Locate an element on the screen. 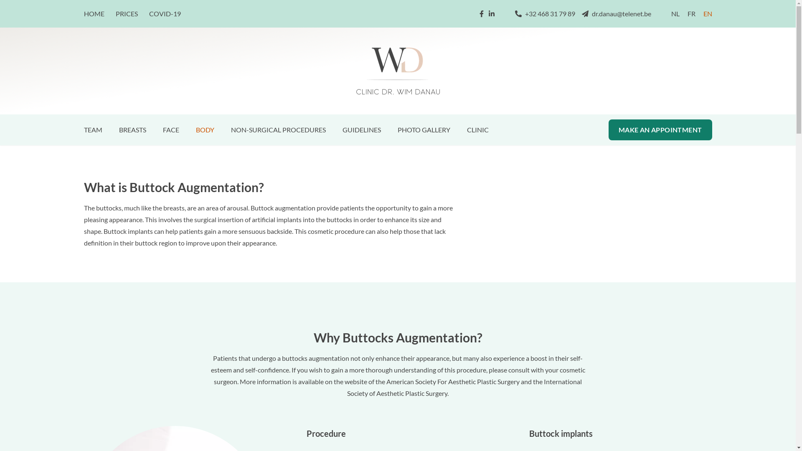  FR is located at coordinates (692, 13).